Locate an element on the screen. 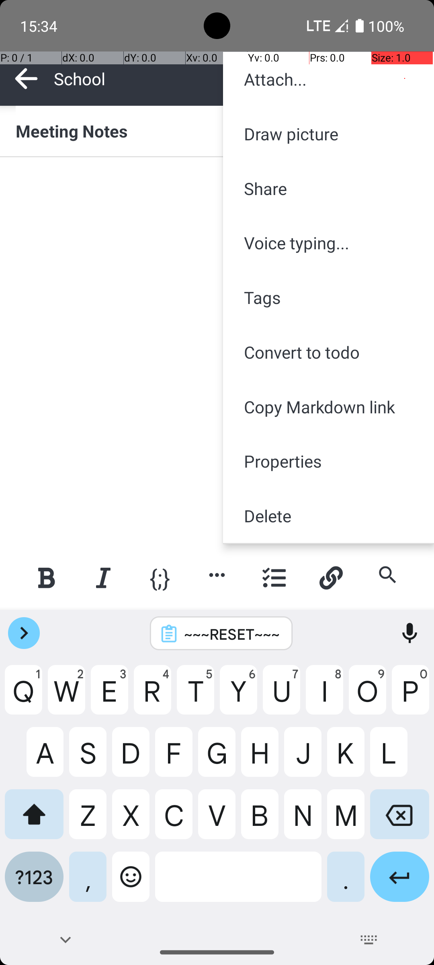 This screenshot has width=434, height=965. Draw picture is located at coordinates (329, 133).